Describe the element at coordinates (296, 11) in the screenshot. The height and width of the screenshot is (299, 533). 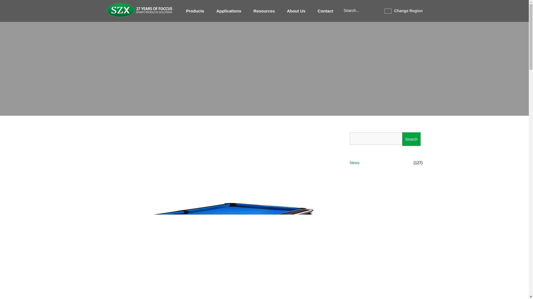
I see `About Us` at that location.